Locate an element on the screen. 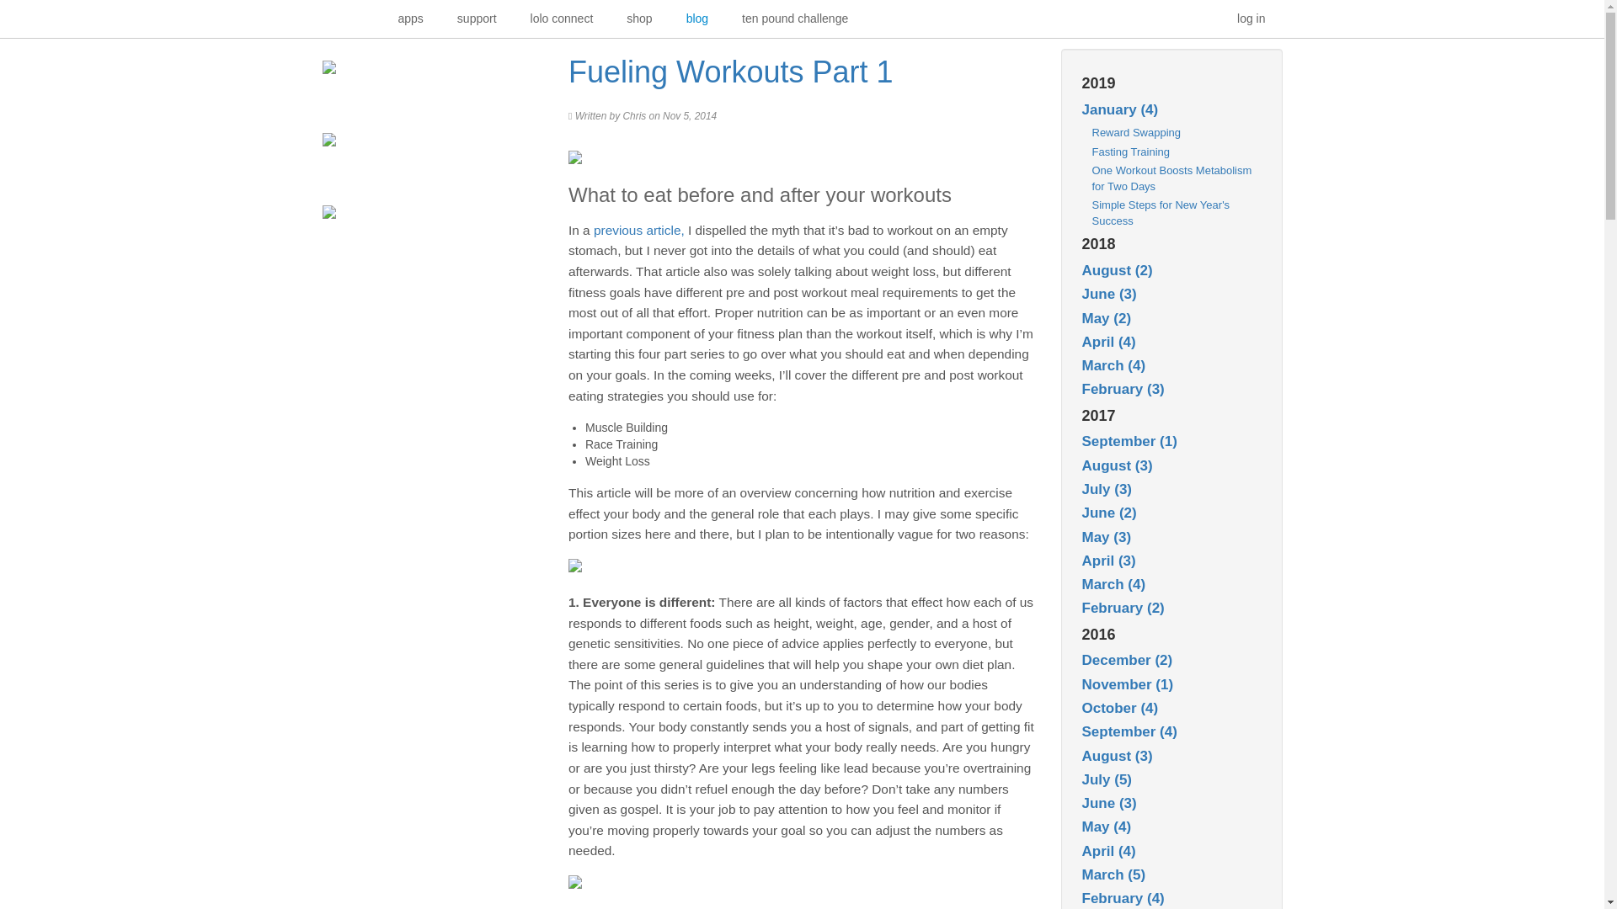  One Workout Boosts Metabolism for Two Days is located at coordinates (1171, 178).